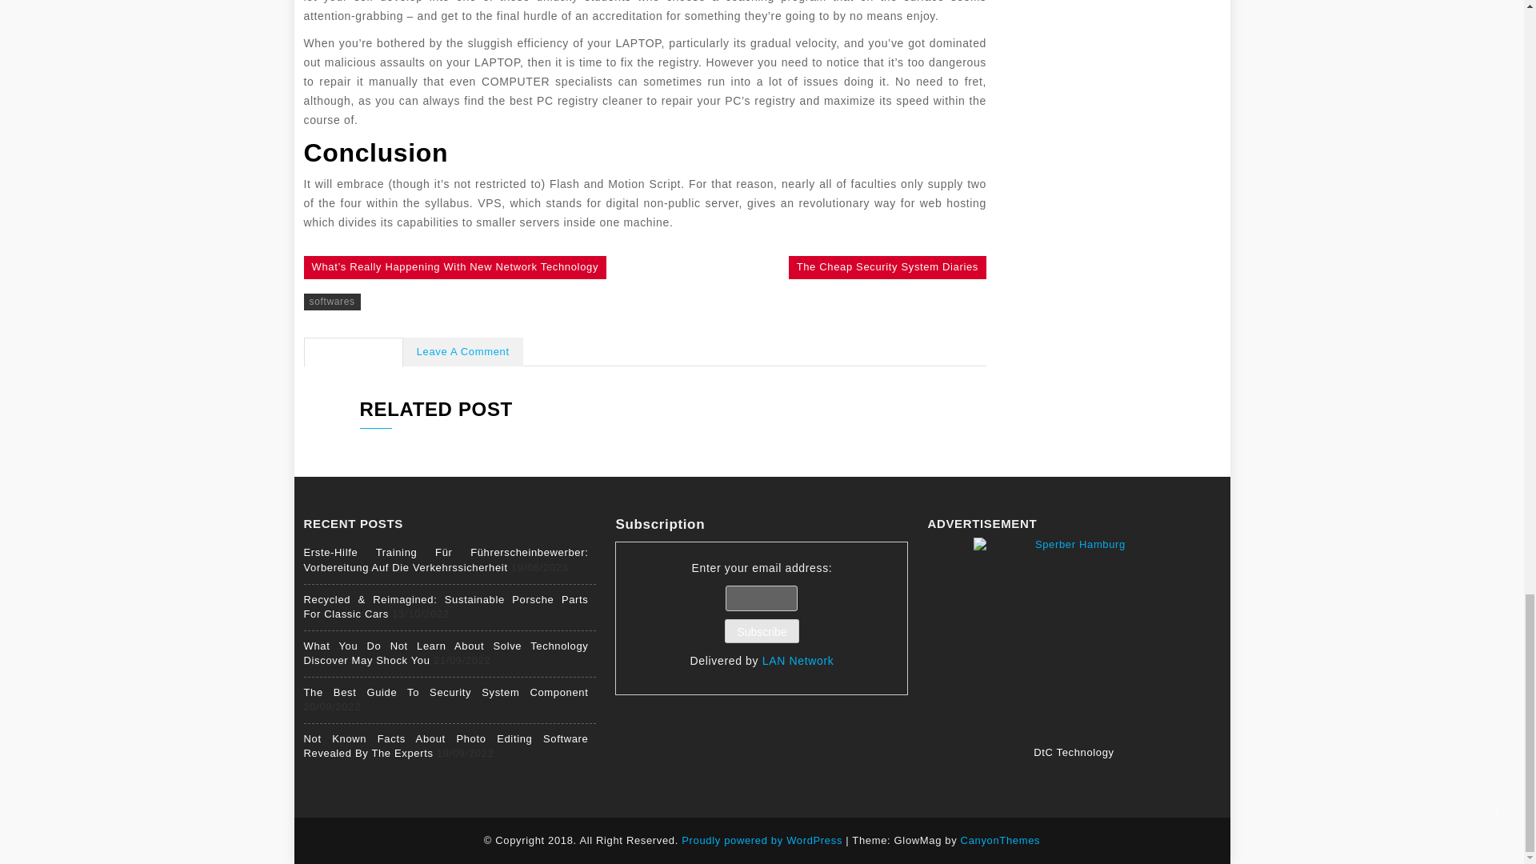 The height and width of the screenshot is (864, 1536). Describe the element at coordinates (462, 352) in the screenshot. I see `Leave A Comment` at that location.